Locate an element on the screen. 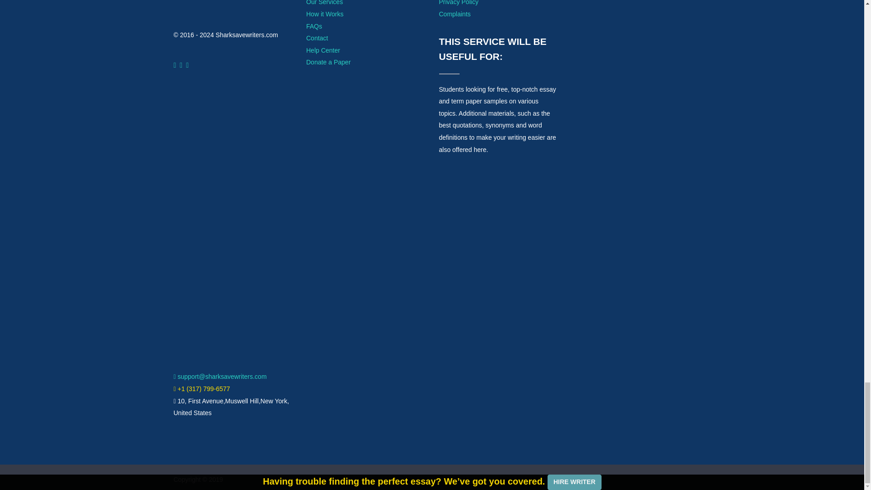 The image size is (871, 490). Our Services is located at coordinates (325, 3).